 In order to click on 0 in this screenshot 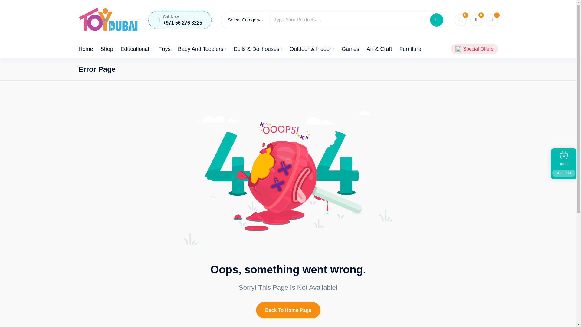, I will do `click(476, 20)`.